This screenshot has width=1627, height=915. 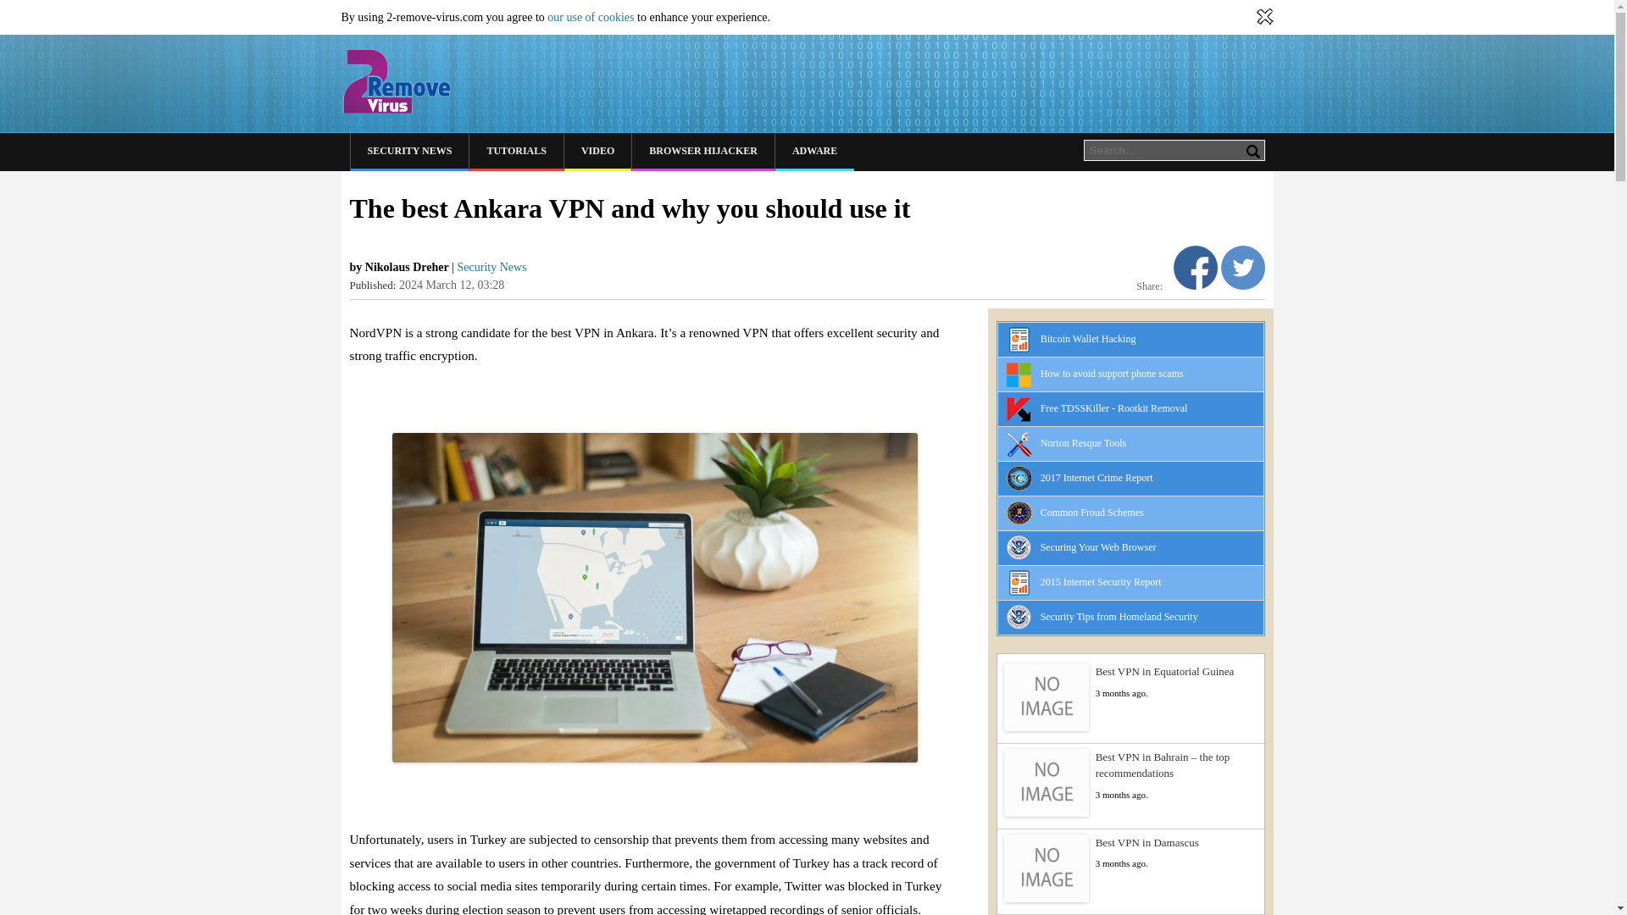 I want to click on Security Tips from Homeland Security, so click(x=1119, y=617).